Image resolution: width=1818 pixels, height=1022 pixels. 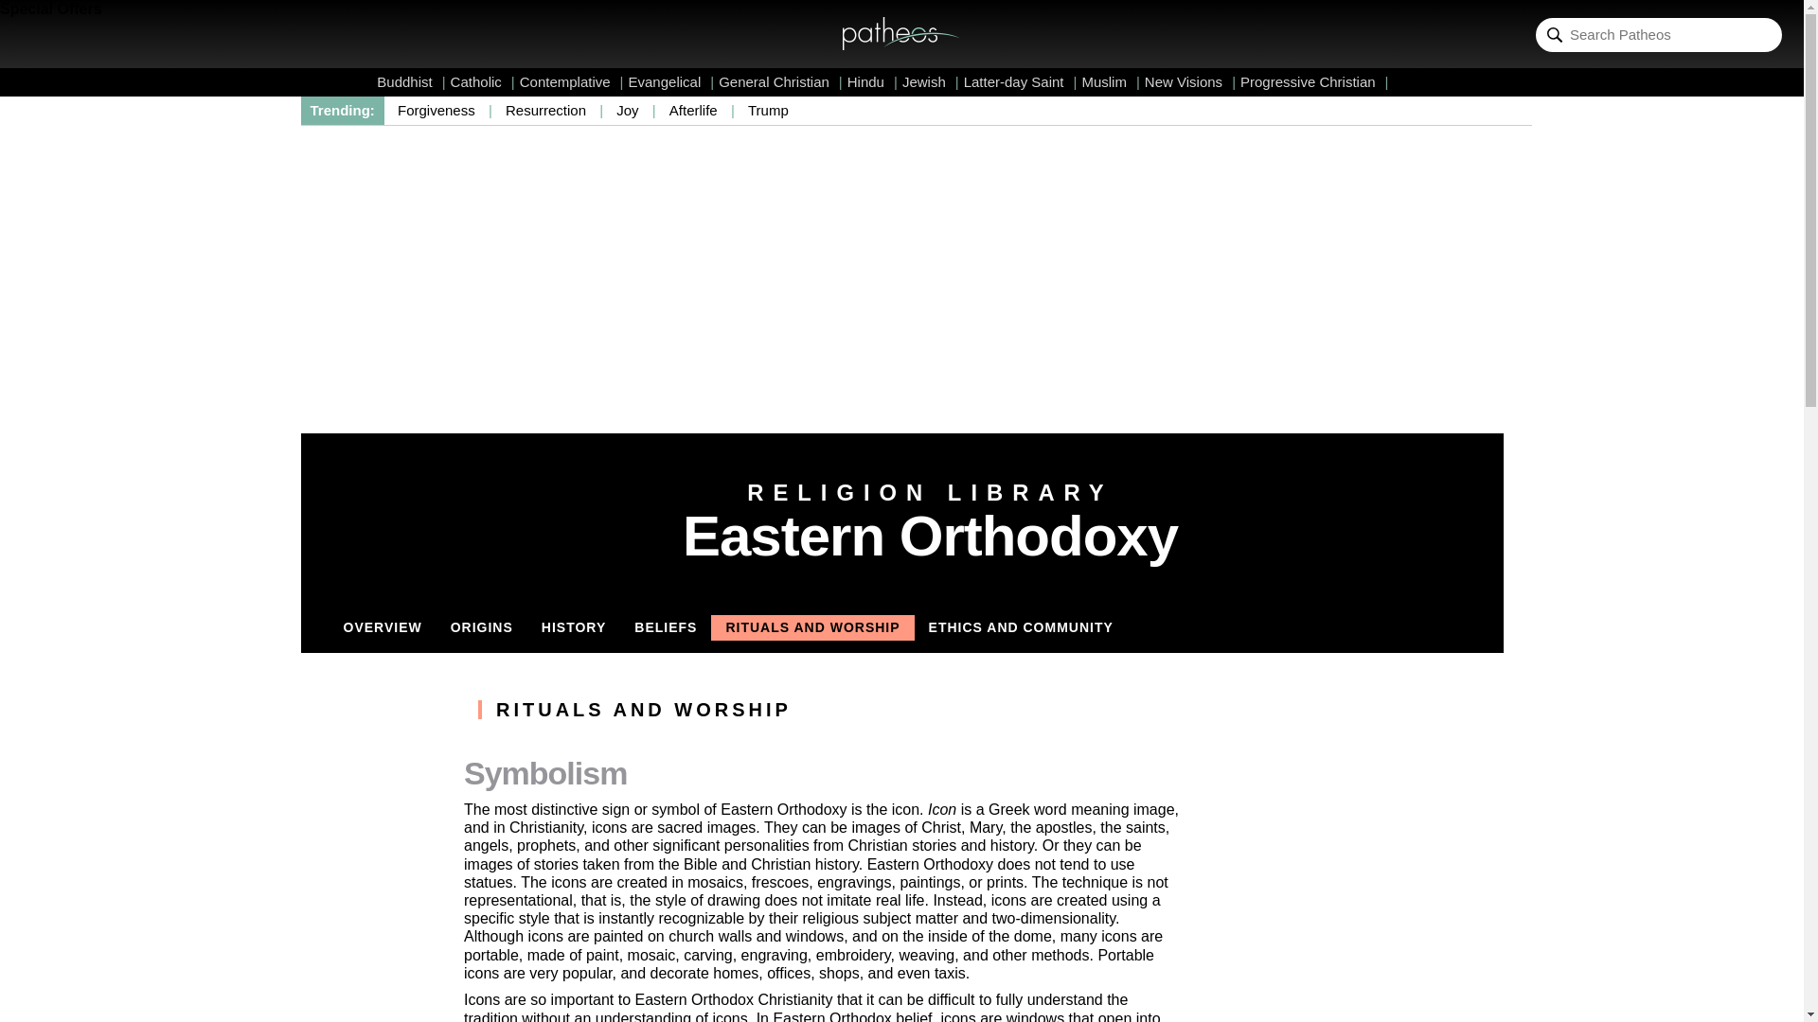 What do you see at coordinates (51, 9) in the screenshot?
I see `Special Offers` at bounding box center [51, 9].